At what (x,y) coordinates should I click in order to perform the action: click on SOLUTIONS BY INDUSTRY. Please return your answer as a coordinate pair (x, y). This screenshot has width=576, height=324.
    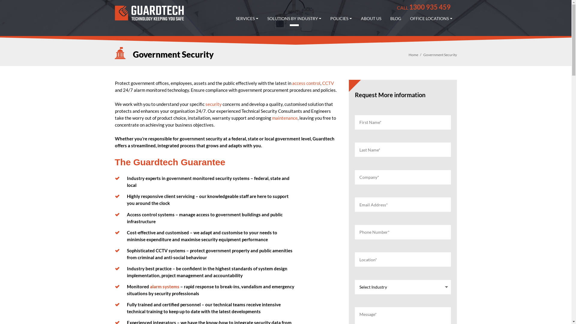
    Looking at the image, I should click on (295, 19).